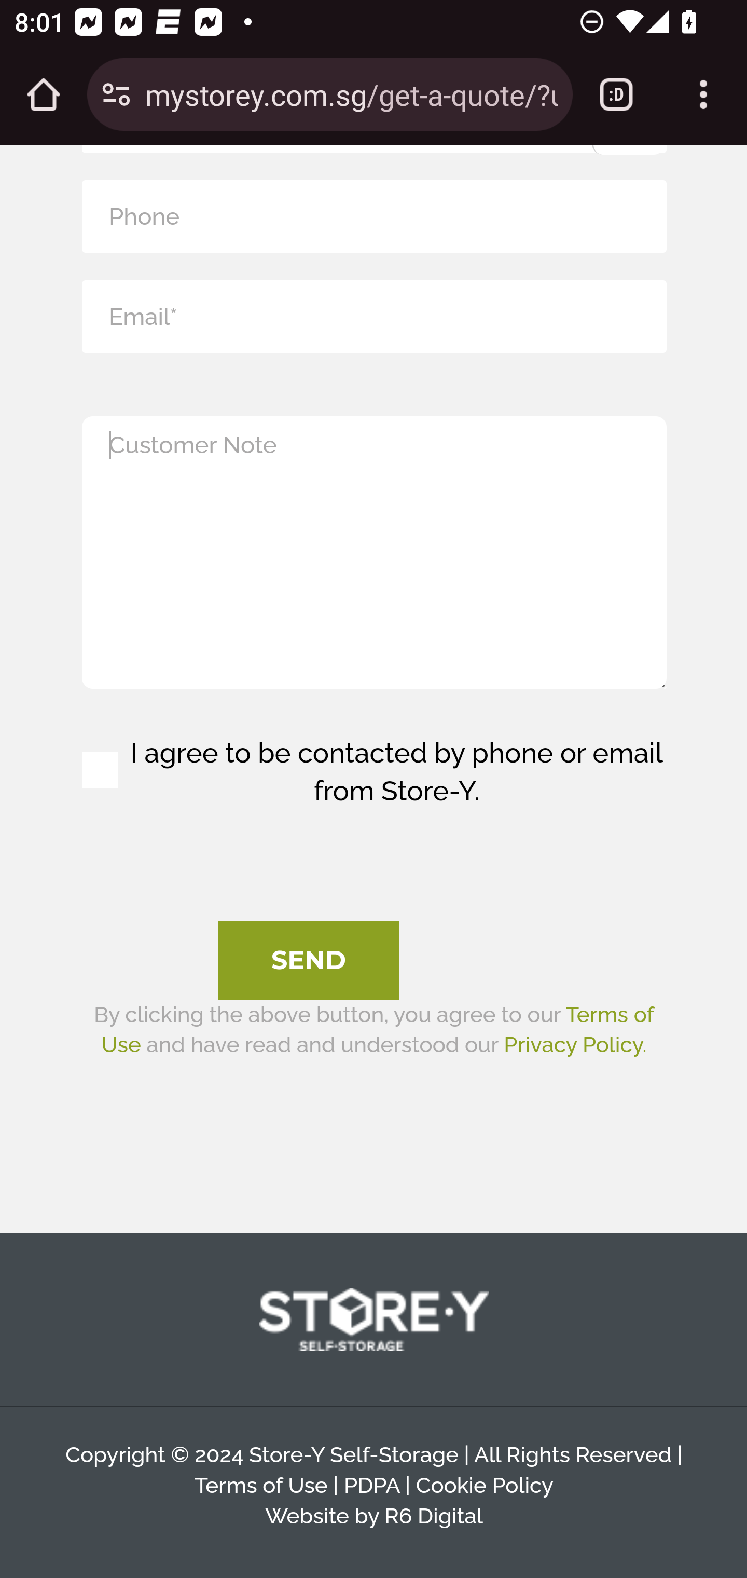  What do you see at coordinates (483, 1487) in the screenshot?
I see `Cookie Policy` at bounding box center [483, 1487].